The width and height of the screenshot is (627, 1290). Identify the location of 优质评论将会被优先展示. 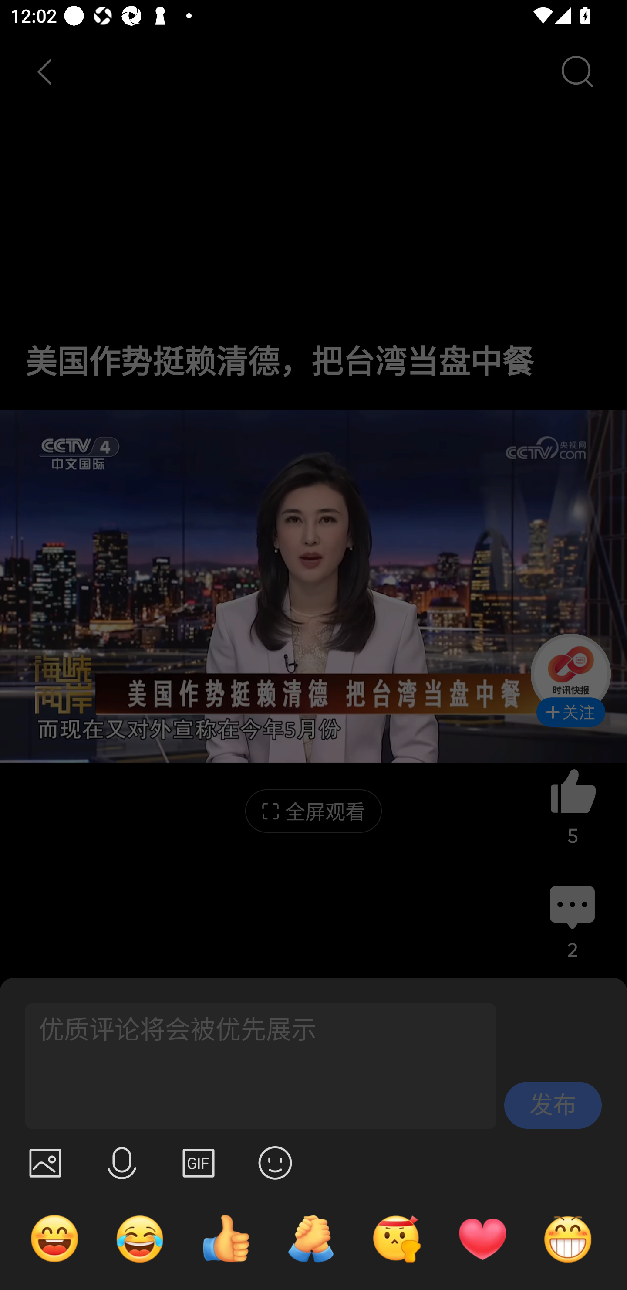
(254, 1066).